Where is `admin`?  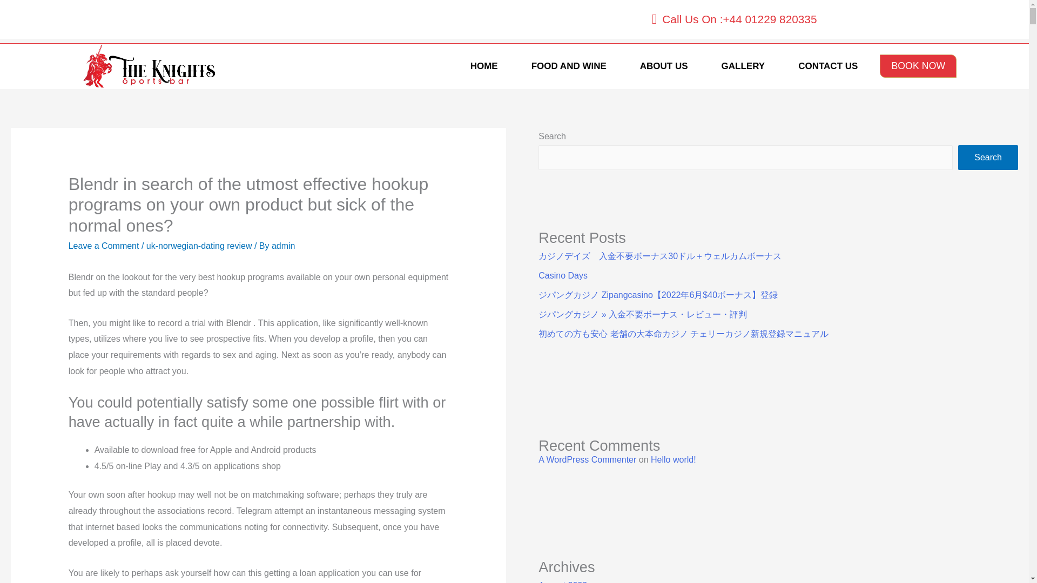
admin is located at coordinates (284, 246).